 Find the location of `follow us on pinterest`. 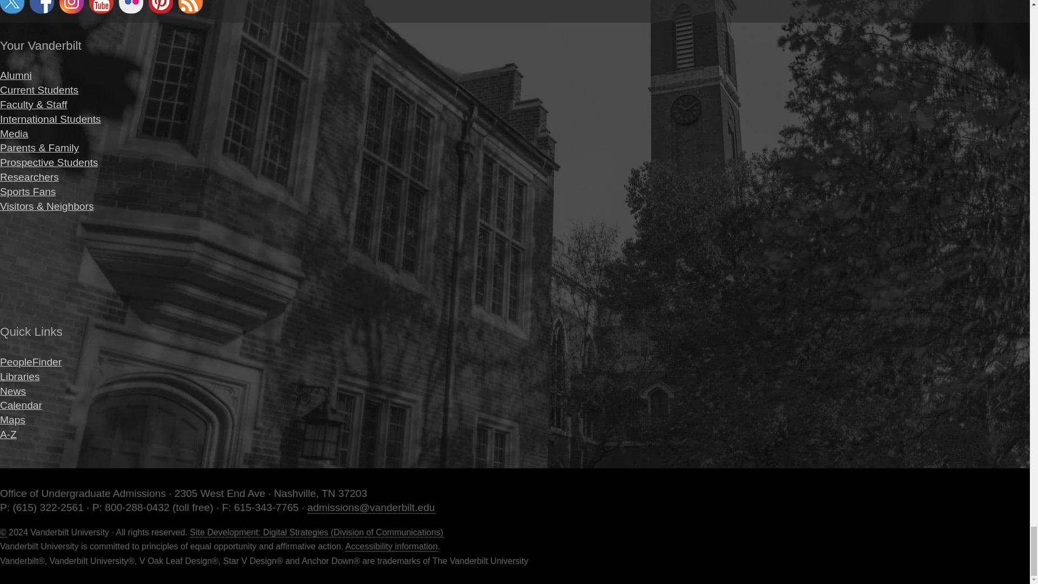

follow us on pinterest is located at coordinates (161, 6).